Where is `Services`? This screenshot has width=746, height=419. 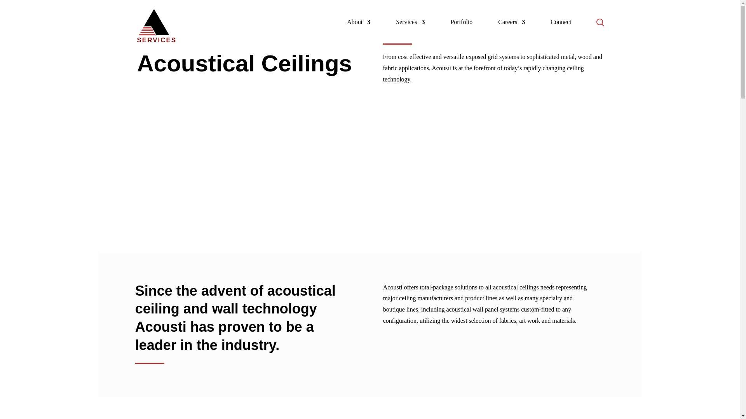
Services is located at coordinates (410, 32).